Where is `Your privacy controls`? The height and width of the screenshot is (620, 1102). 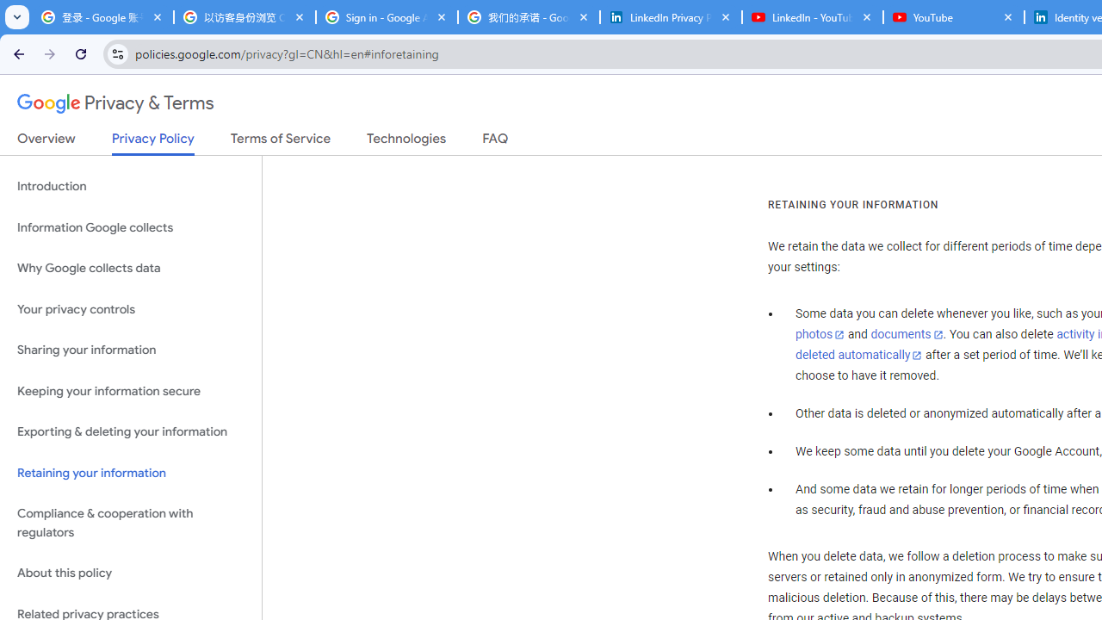
Your privacy controls is located at coordinates (131, 308).